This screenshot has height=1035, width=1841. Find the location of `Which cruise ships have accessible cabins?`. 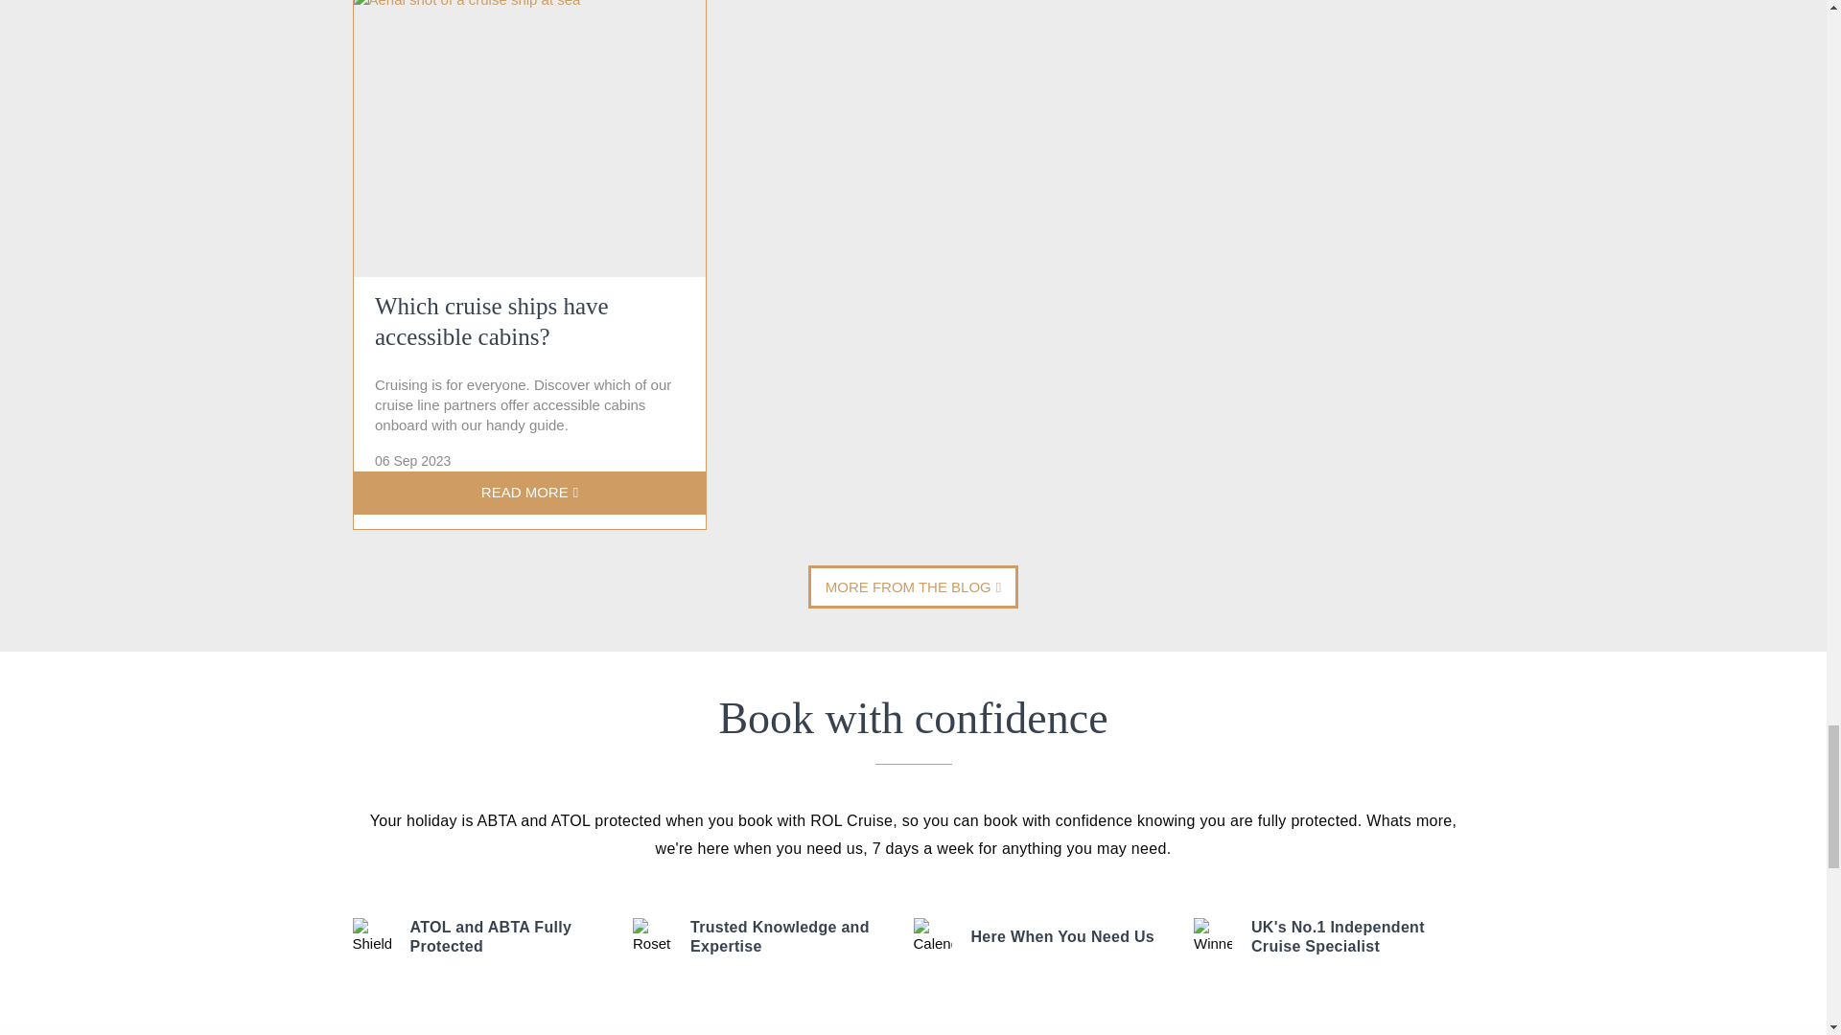

Which cruise ships have accessible cabins? is located at coordinates (529, 493).